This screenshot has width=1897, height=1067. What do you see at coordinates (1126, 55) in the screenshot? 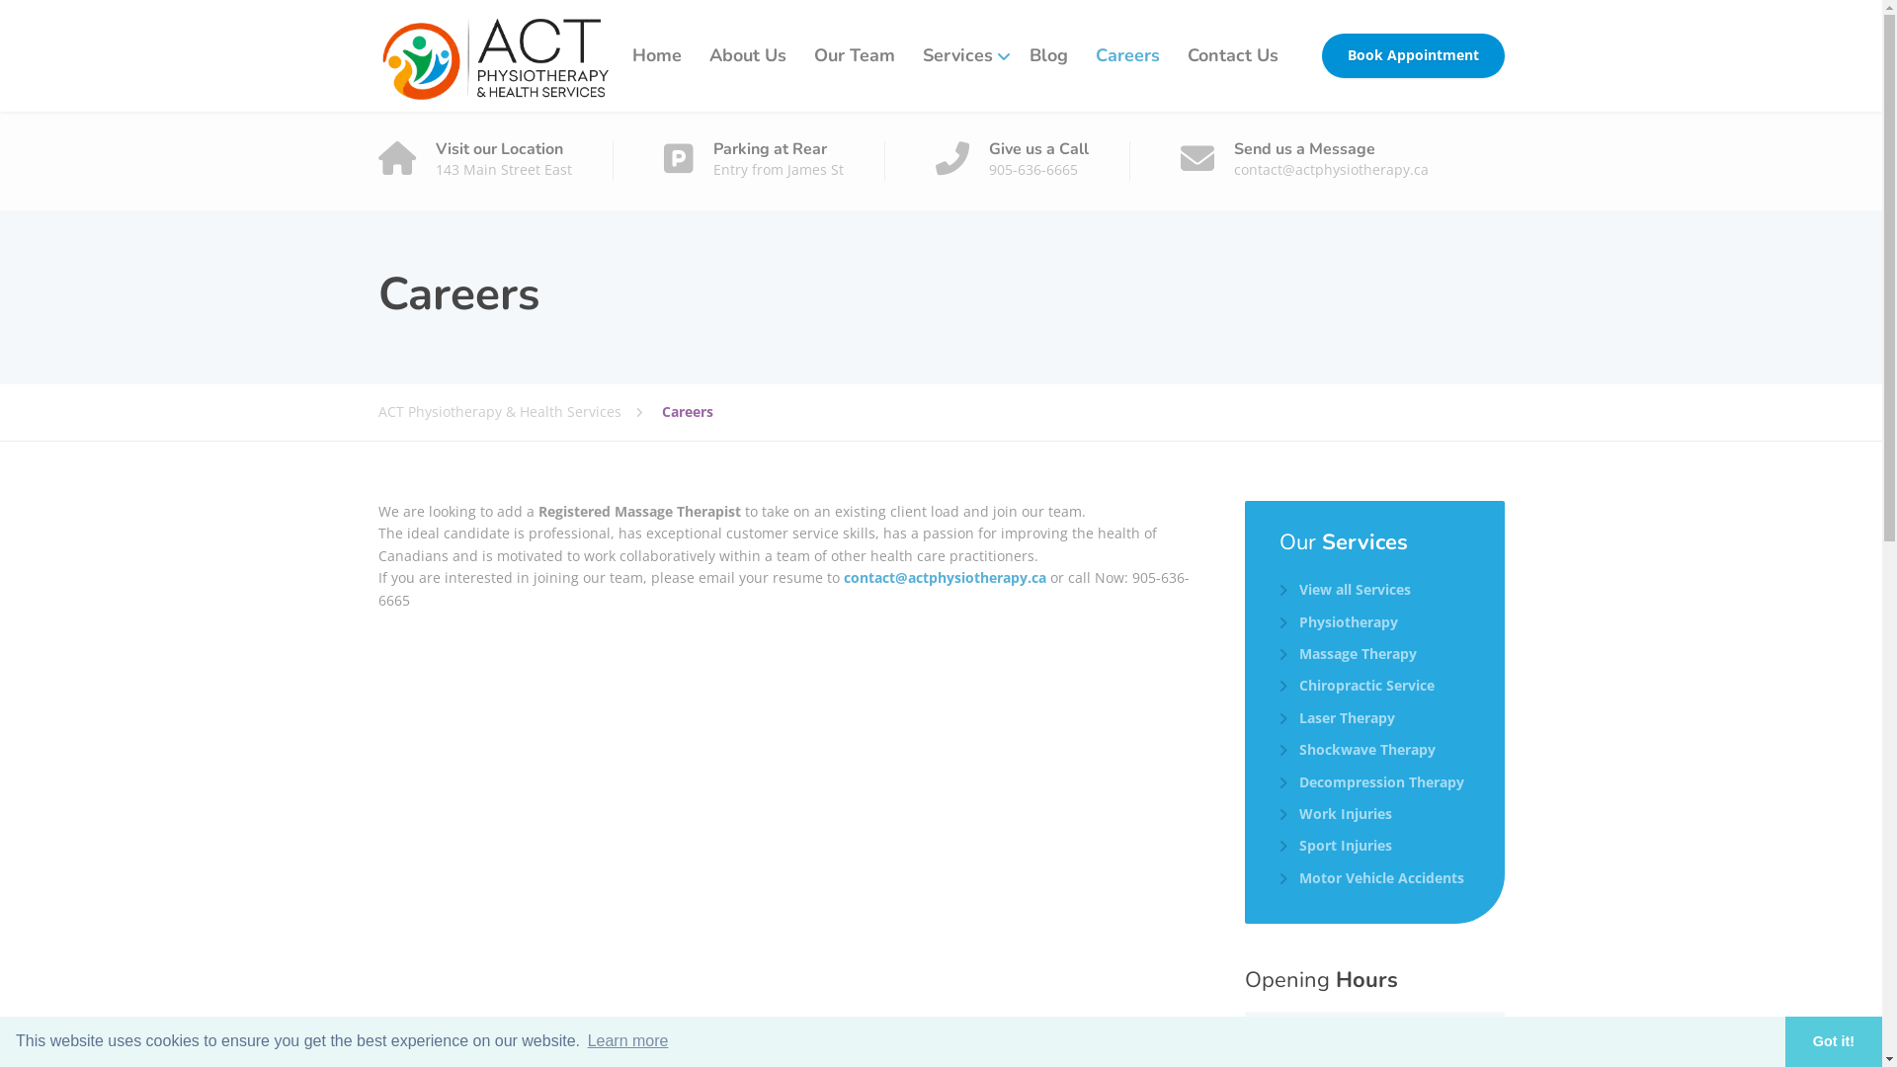
I see `Careers` at bounding box center [1126, 55].